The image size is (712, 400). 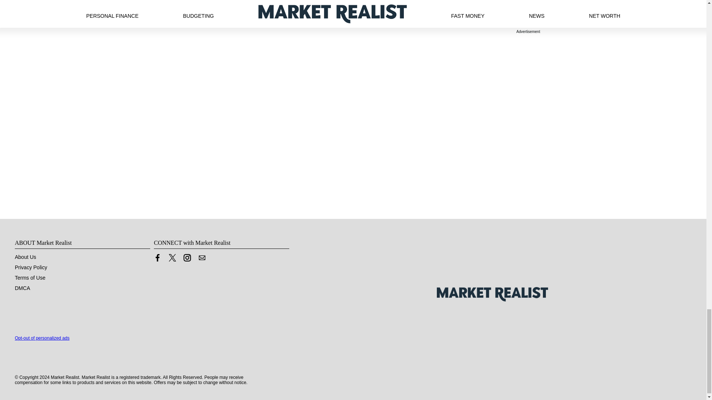 I want to click on Terms of Use, so click(x=30, y=278).